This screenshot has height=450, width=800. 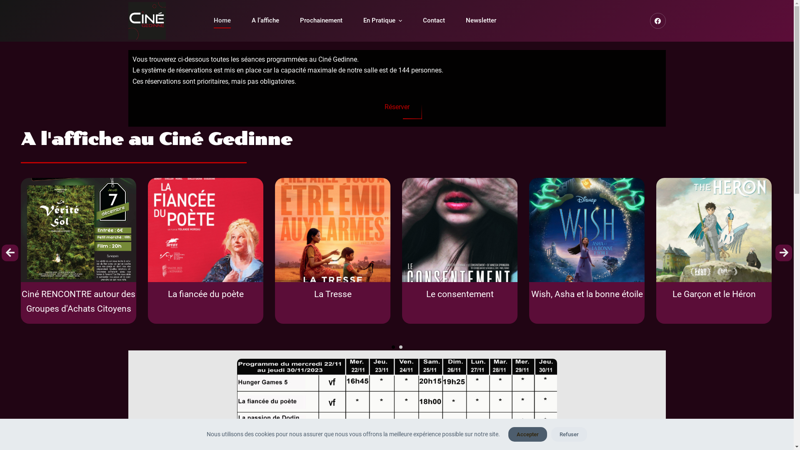 I want to click on En Pratique, so click(x=382, y=21).